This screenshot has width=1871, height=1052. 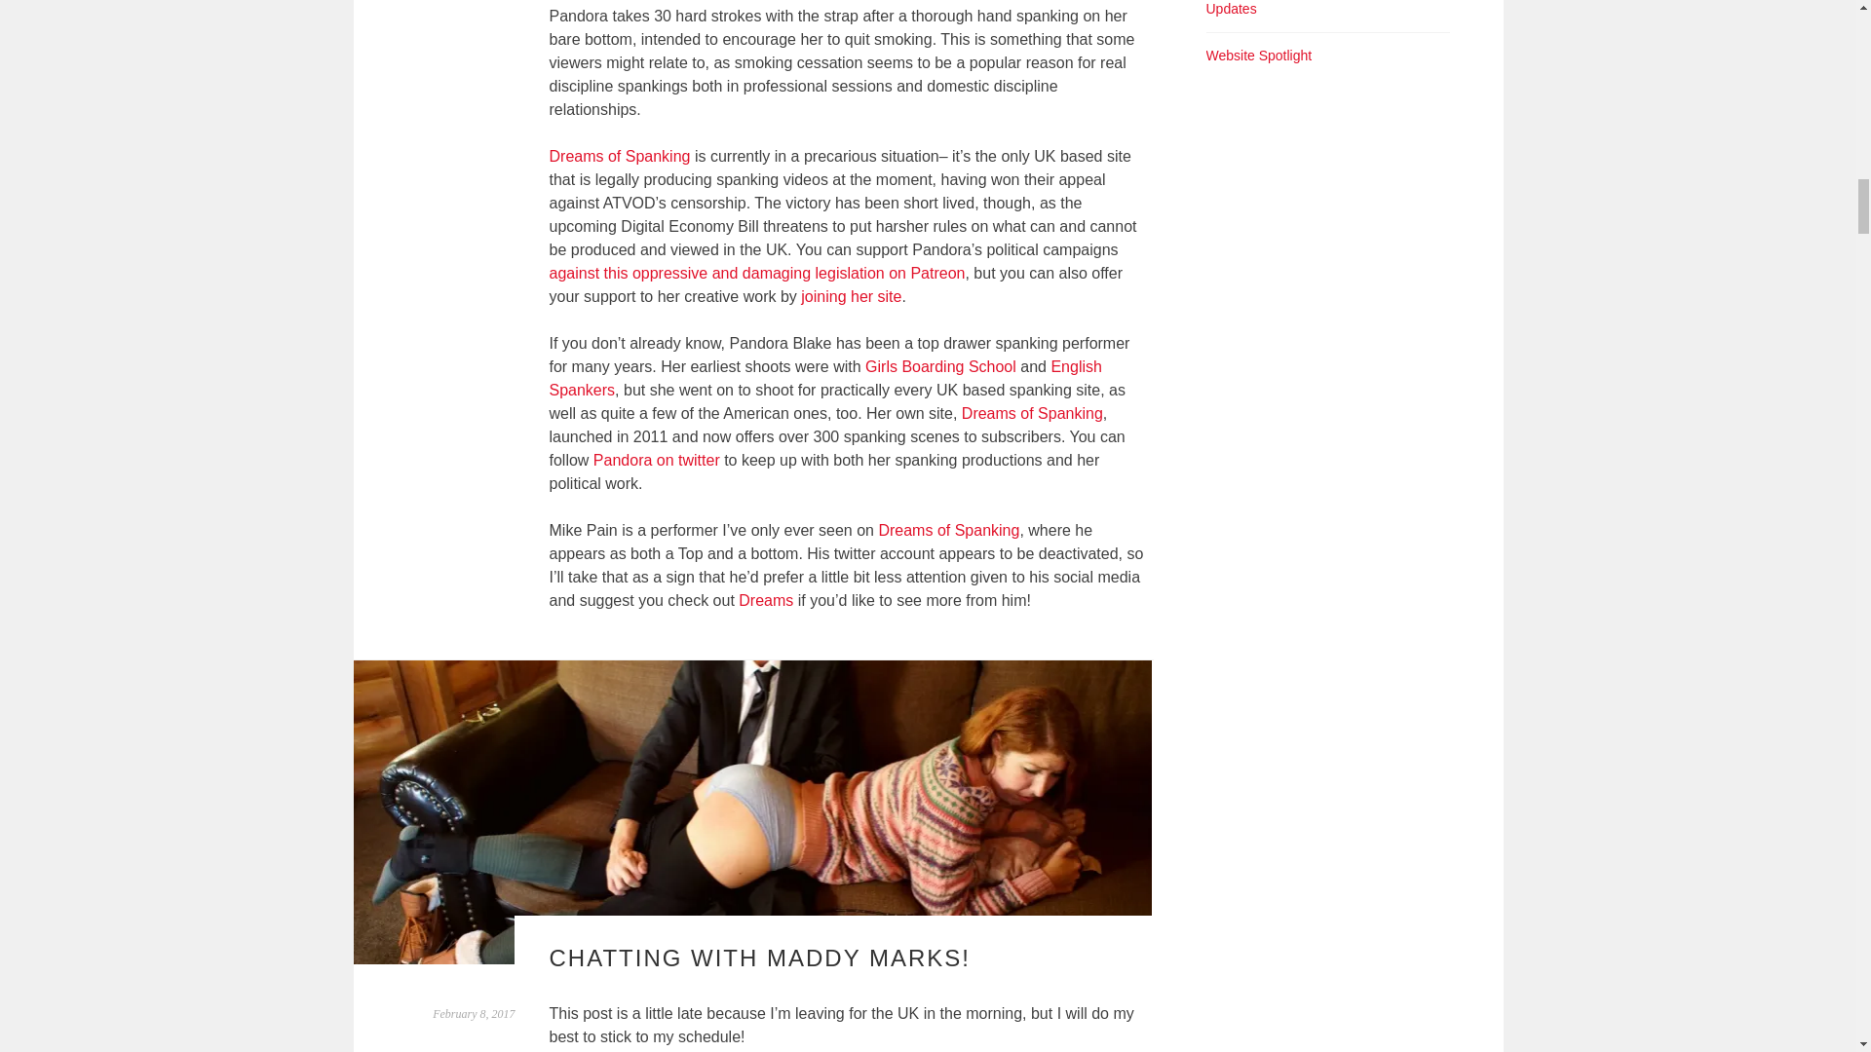 I want to click on Girls Boarding School, so click(x=939, y=366).